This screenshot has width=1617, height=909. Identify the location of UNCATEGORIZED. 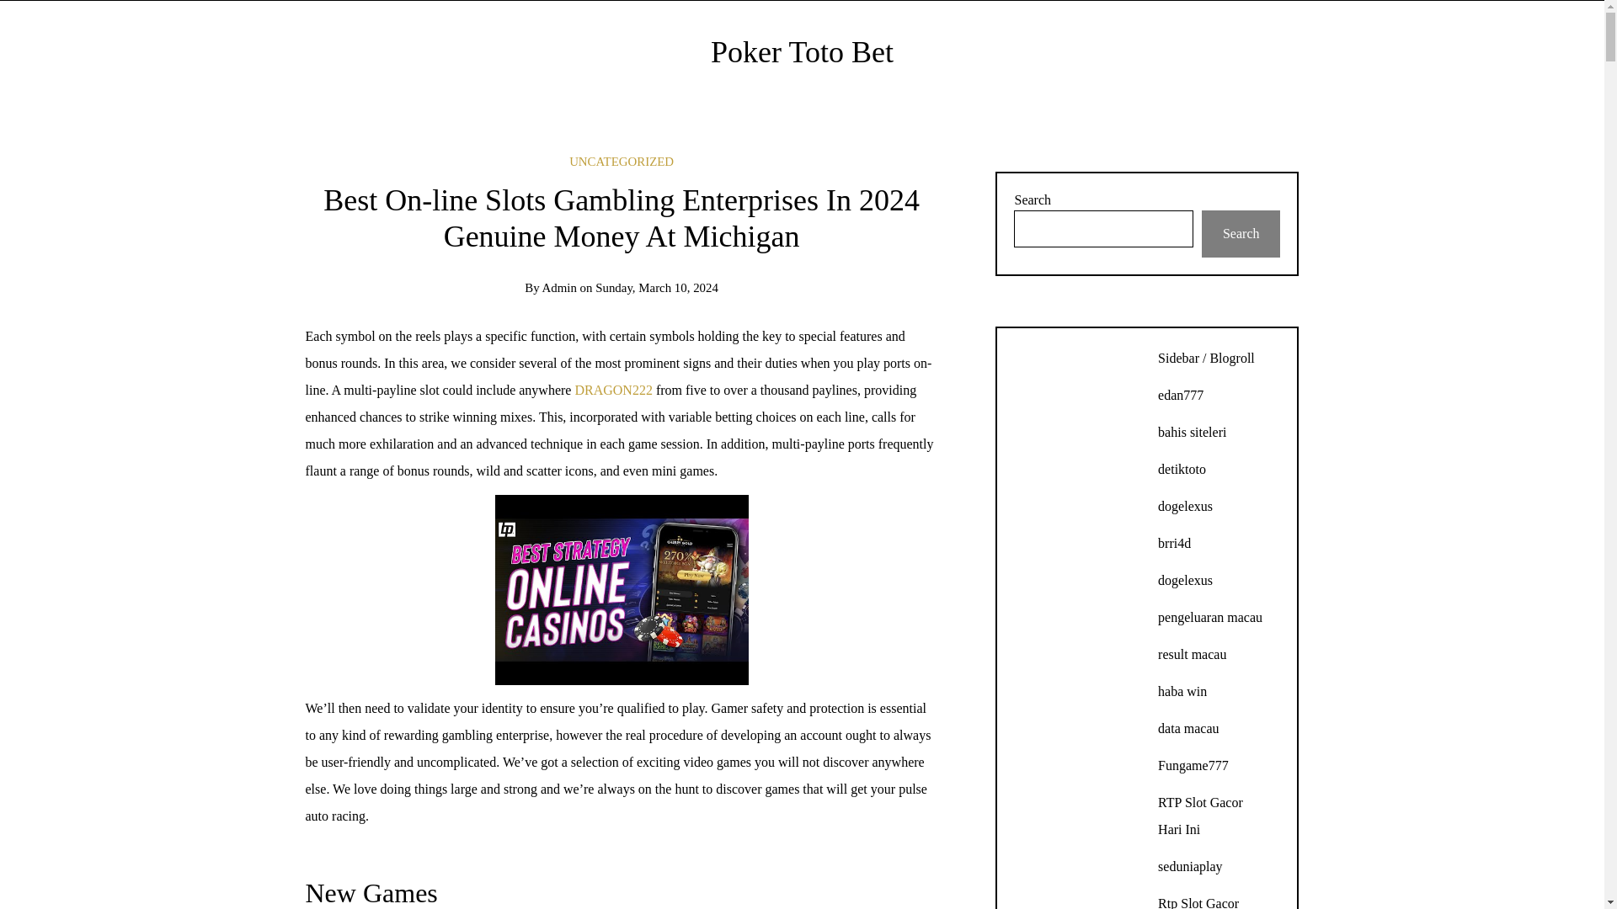
(622, 161).